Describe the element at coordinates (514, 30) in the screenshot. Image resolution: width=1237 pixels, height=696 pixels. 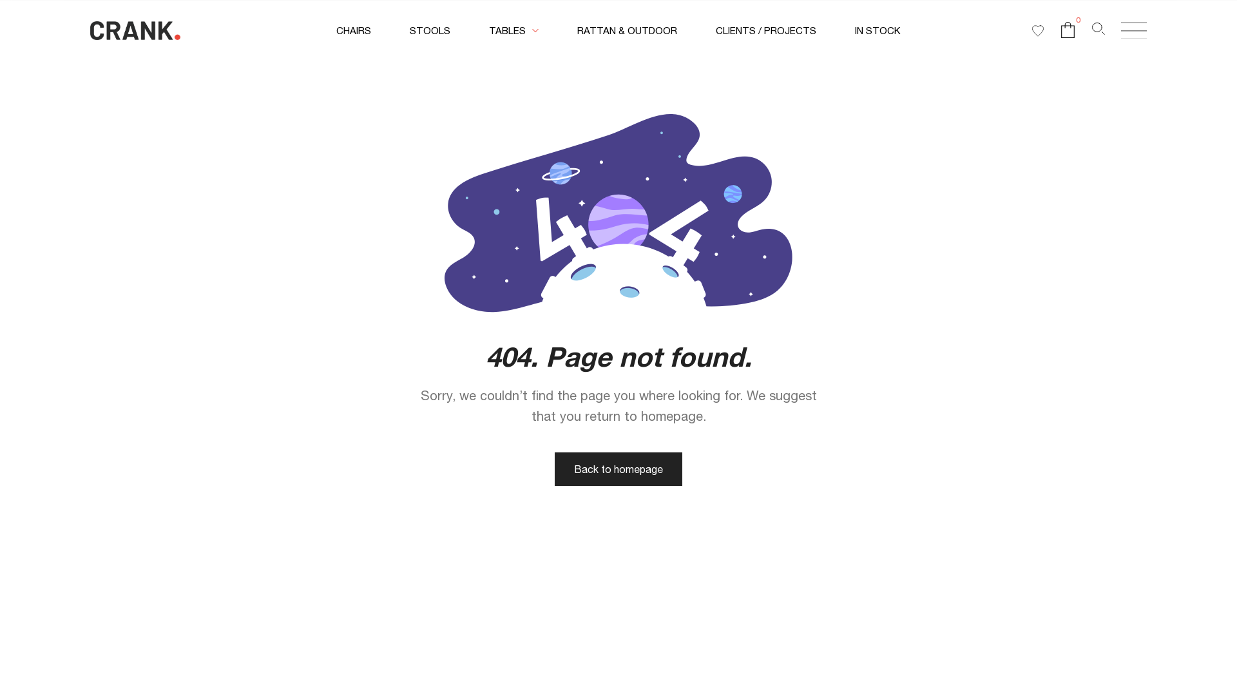
I see `TABLES` at that location.